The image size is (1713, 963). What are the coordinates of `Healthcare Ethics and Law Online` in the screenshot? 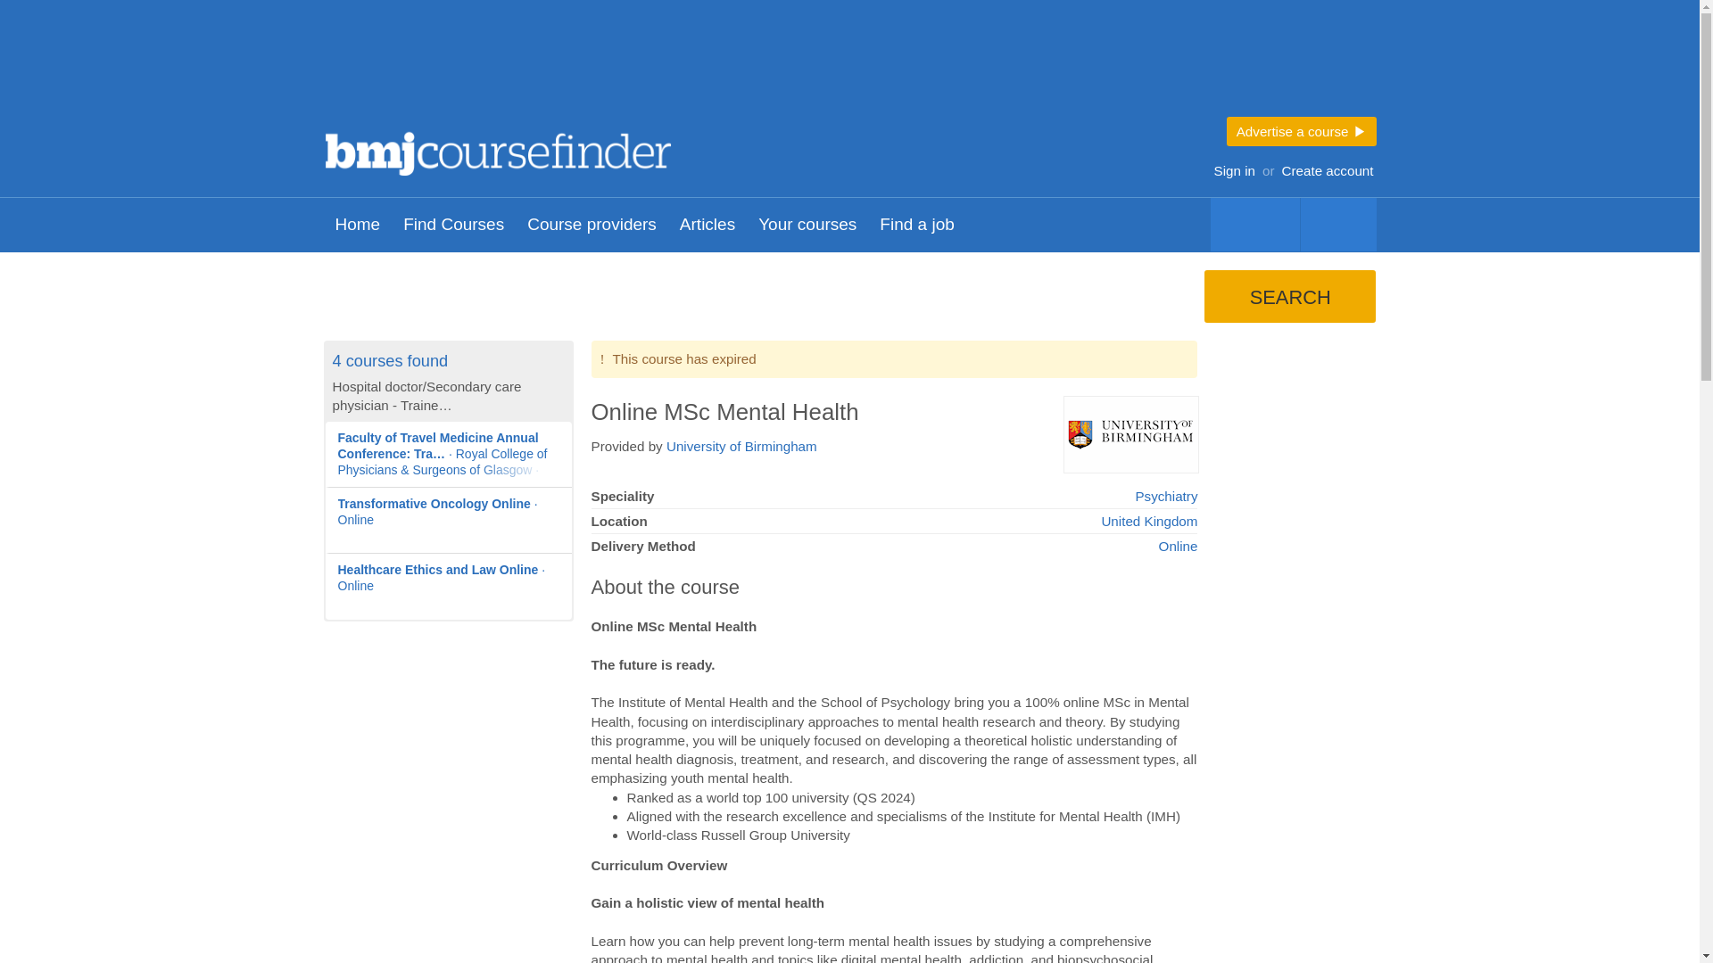 It's located at (448, 586).